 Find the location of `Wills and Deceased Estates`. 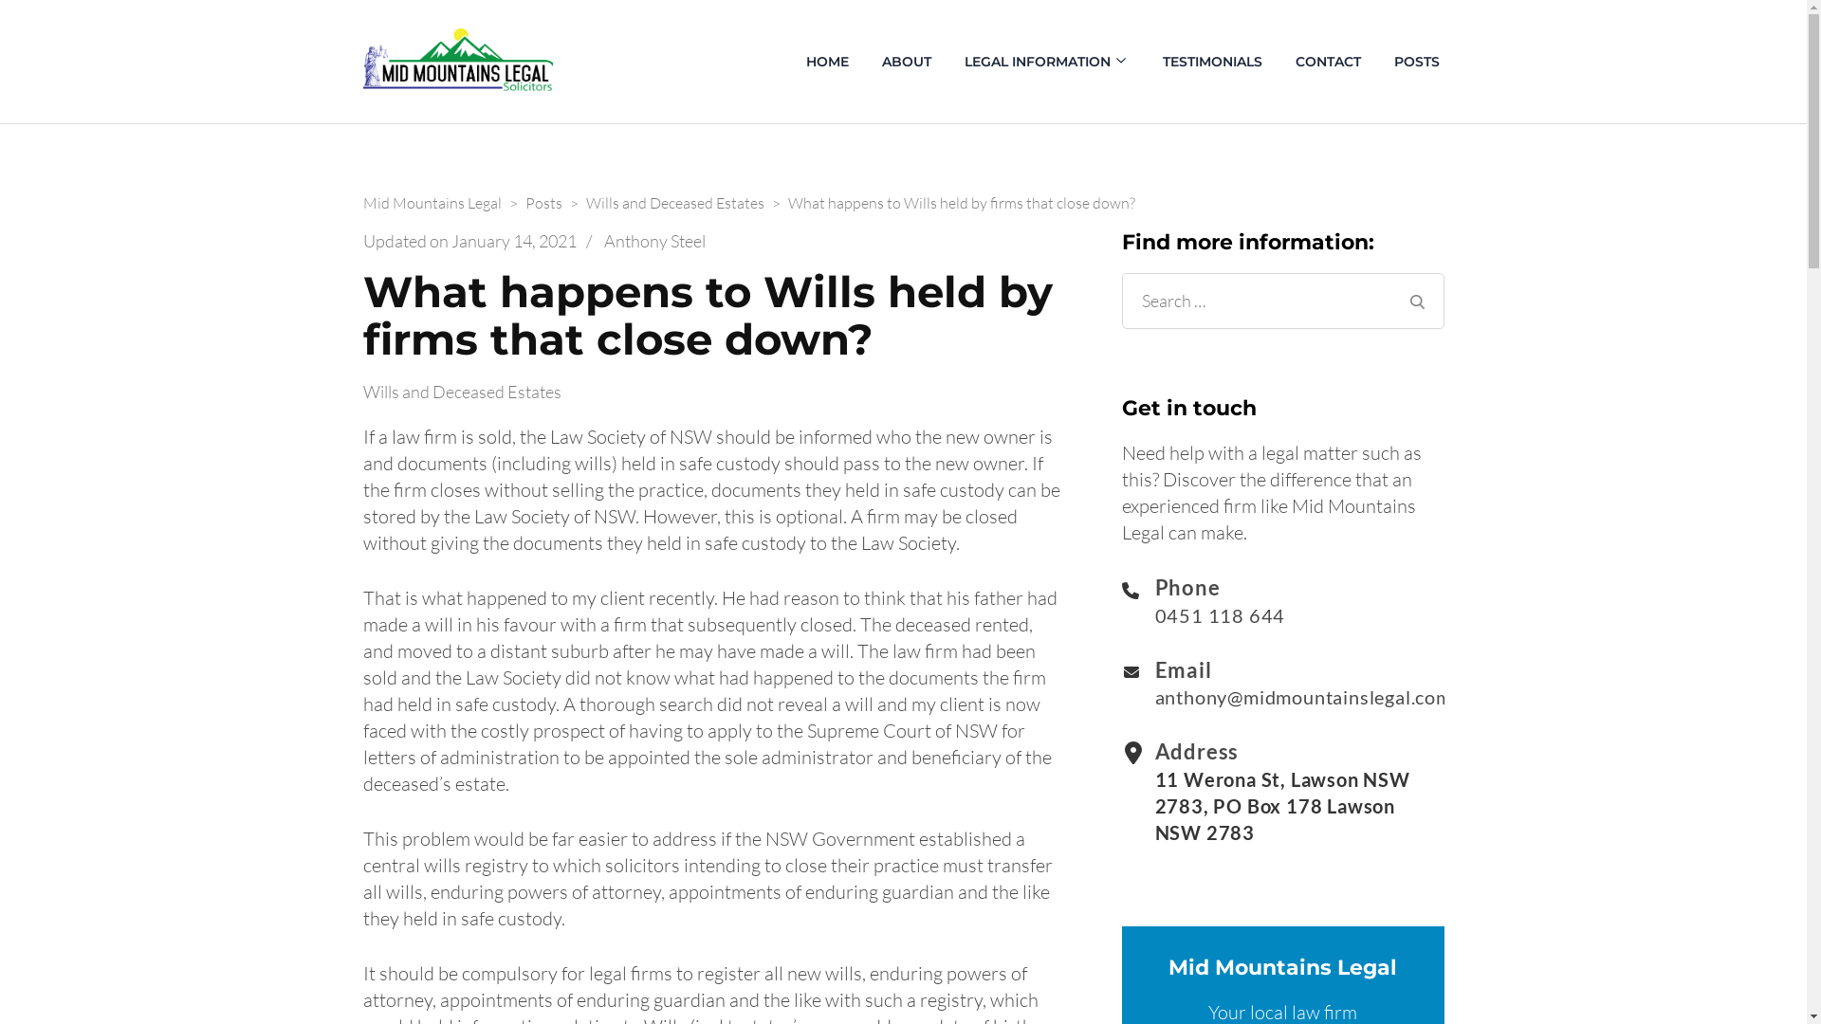

Wills and Deceased Estates is located at coordinates (675, 203).